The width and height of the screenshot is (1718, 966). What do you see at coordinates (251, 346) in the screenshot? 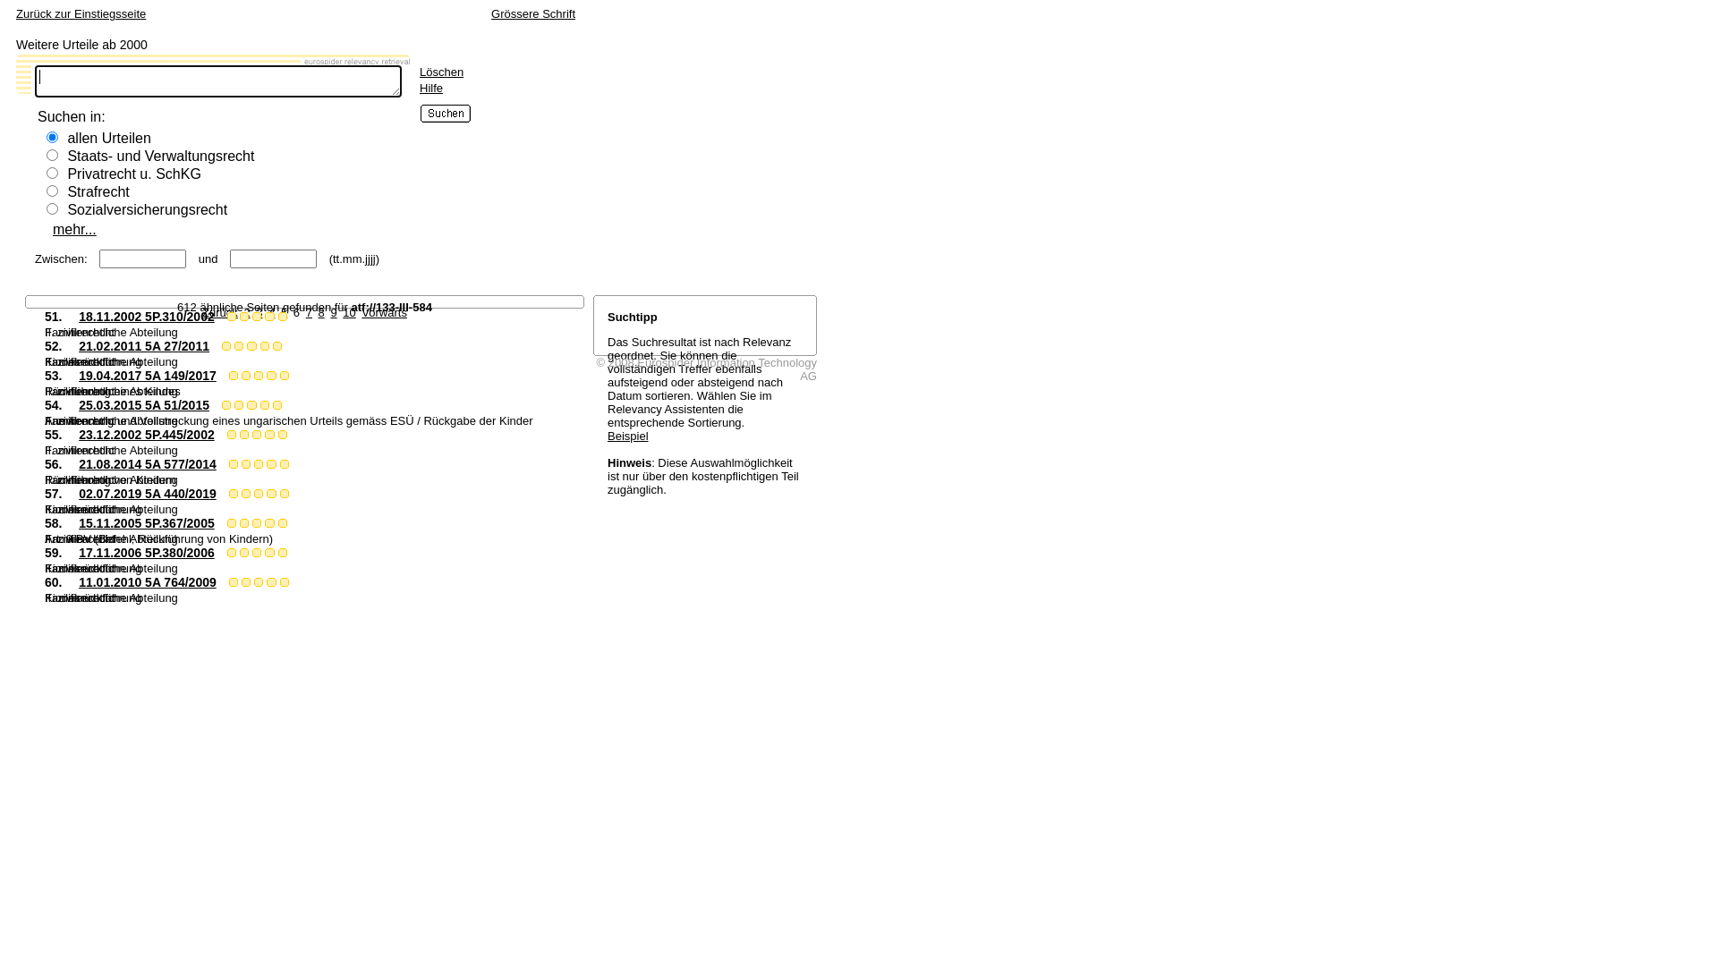
I see `Relevanz 93%` at bounding box center [251, 346].